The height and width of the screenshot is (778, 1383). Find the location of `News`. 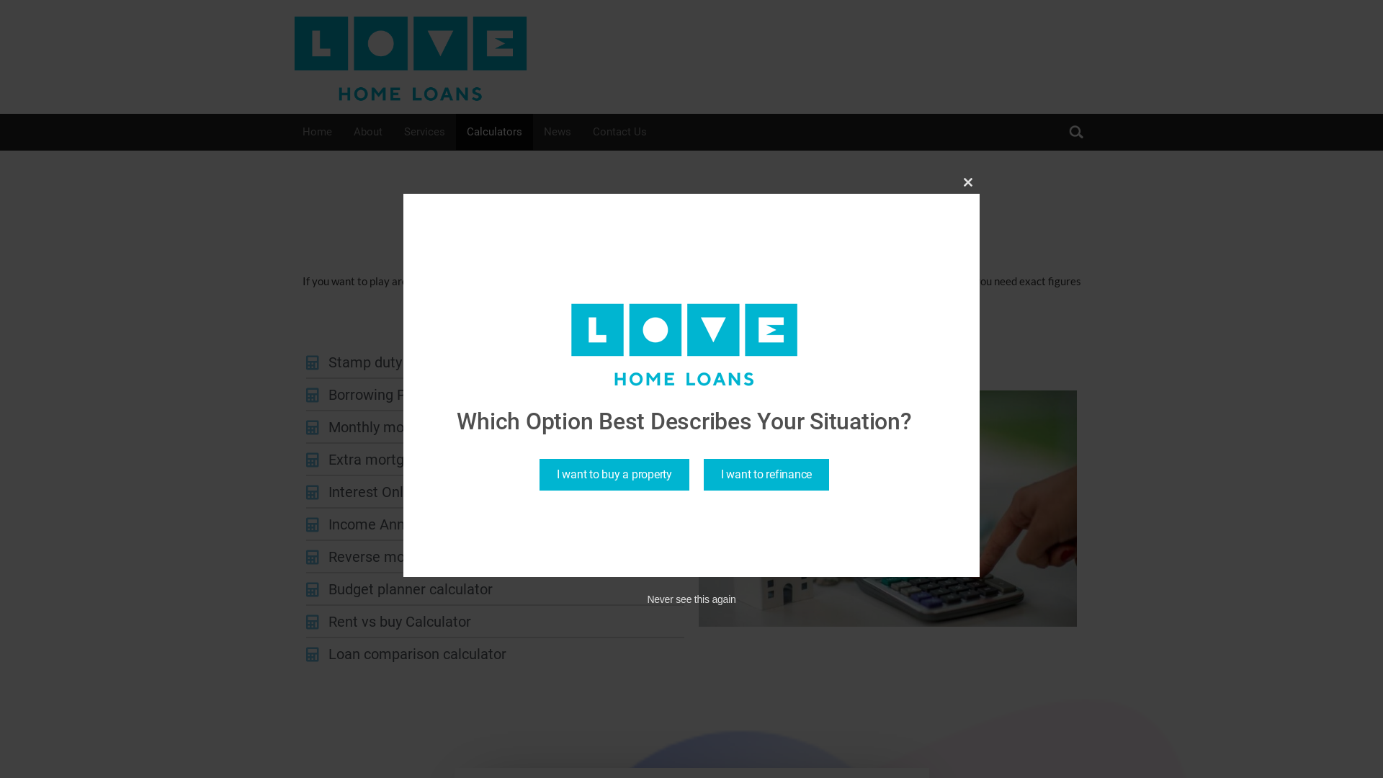

News is located at coordinates (558, 132).